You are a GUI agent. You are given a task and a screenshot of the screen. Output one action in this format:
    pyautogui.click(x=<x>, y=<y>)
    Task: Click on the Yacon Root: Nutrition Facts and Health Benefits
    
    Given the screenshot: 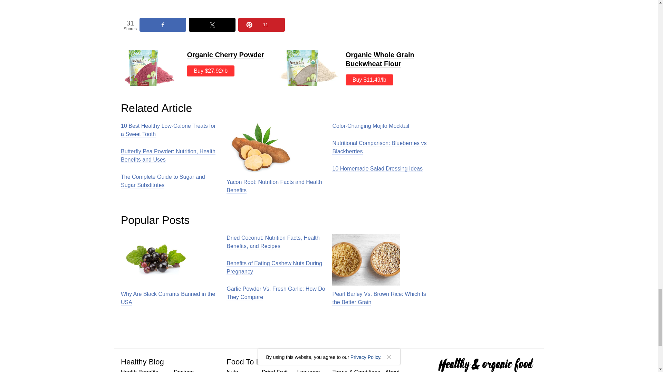 What is the action you would take?
    pyautogui.click(x=276, y=158)
    